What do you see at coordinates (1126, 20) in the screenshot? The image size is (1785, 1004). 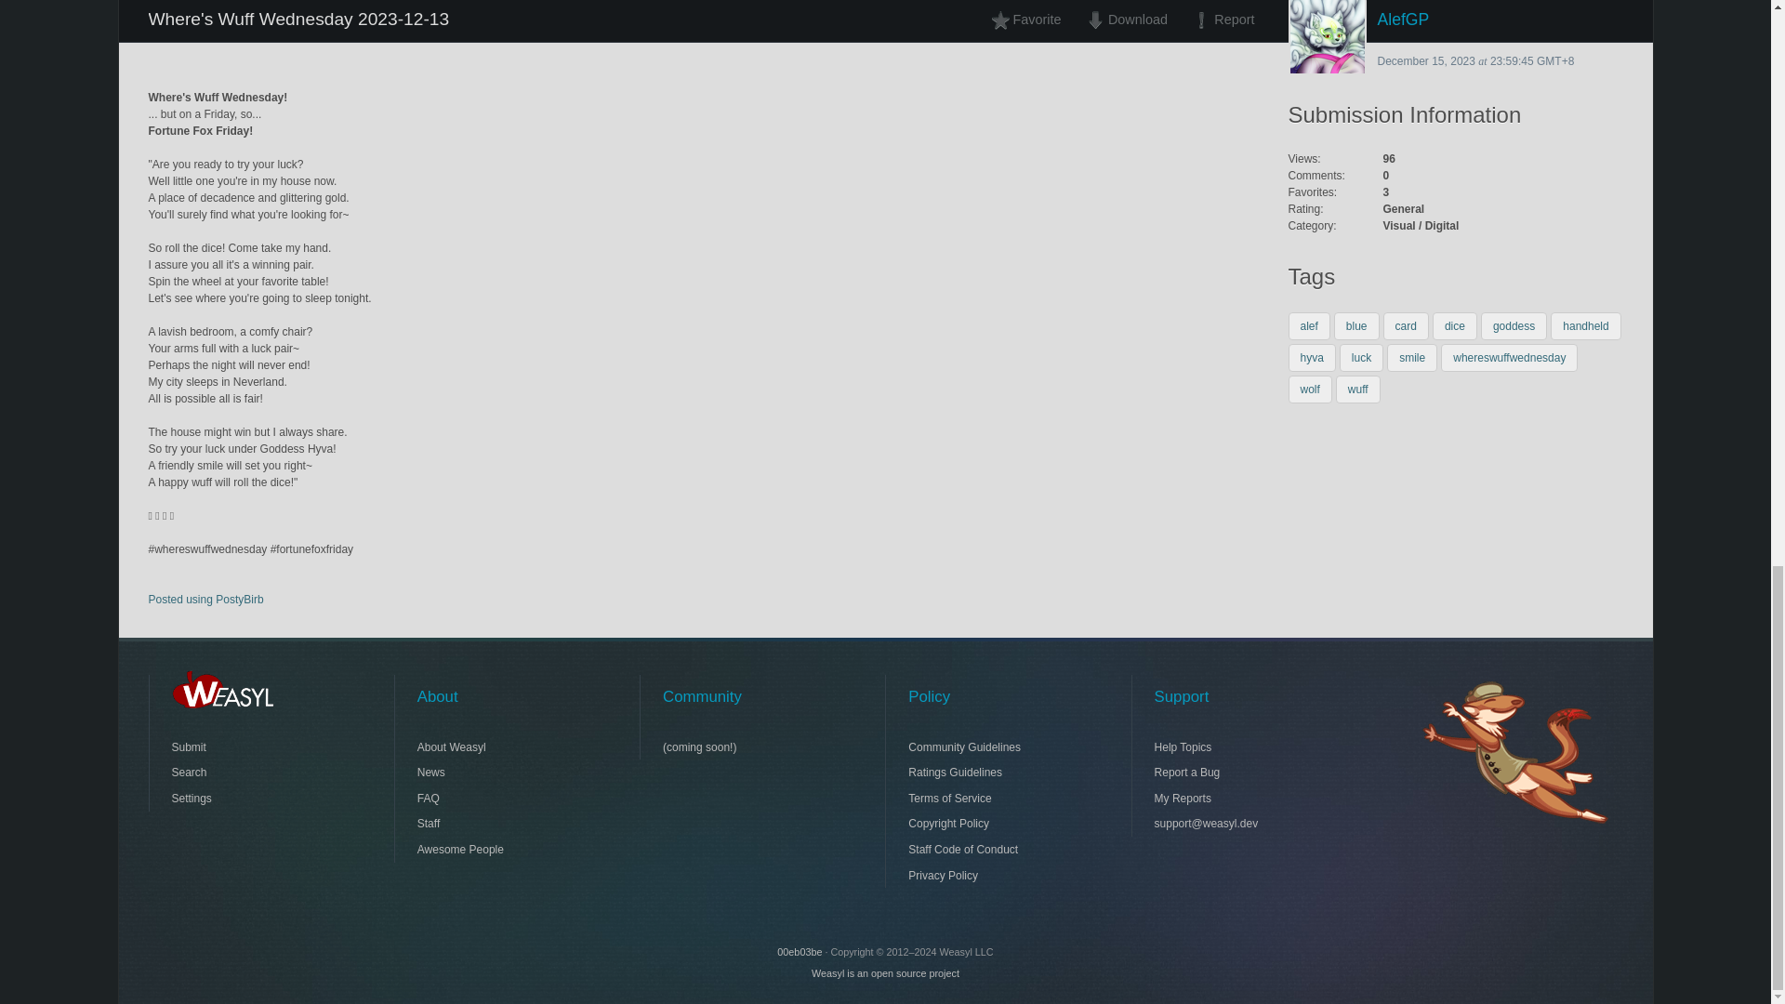 I see `Download` at bounding box center [1126, 20].